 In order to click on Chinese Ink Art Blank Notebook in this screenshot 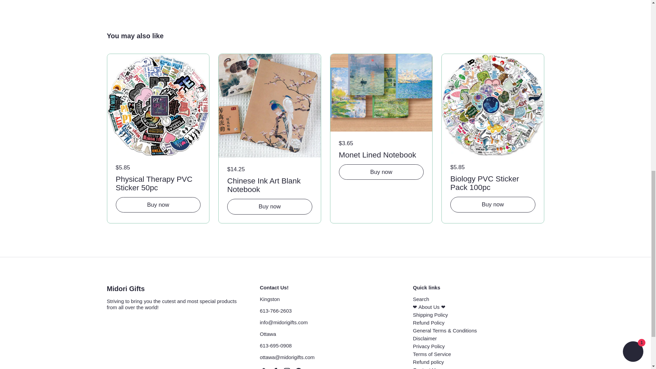, I will do `click(269, 184)`.